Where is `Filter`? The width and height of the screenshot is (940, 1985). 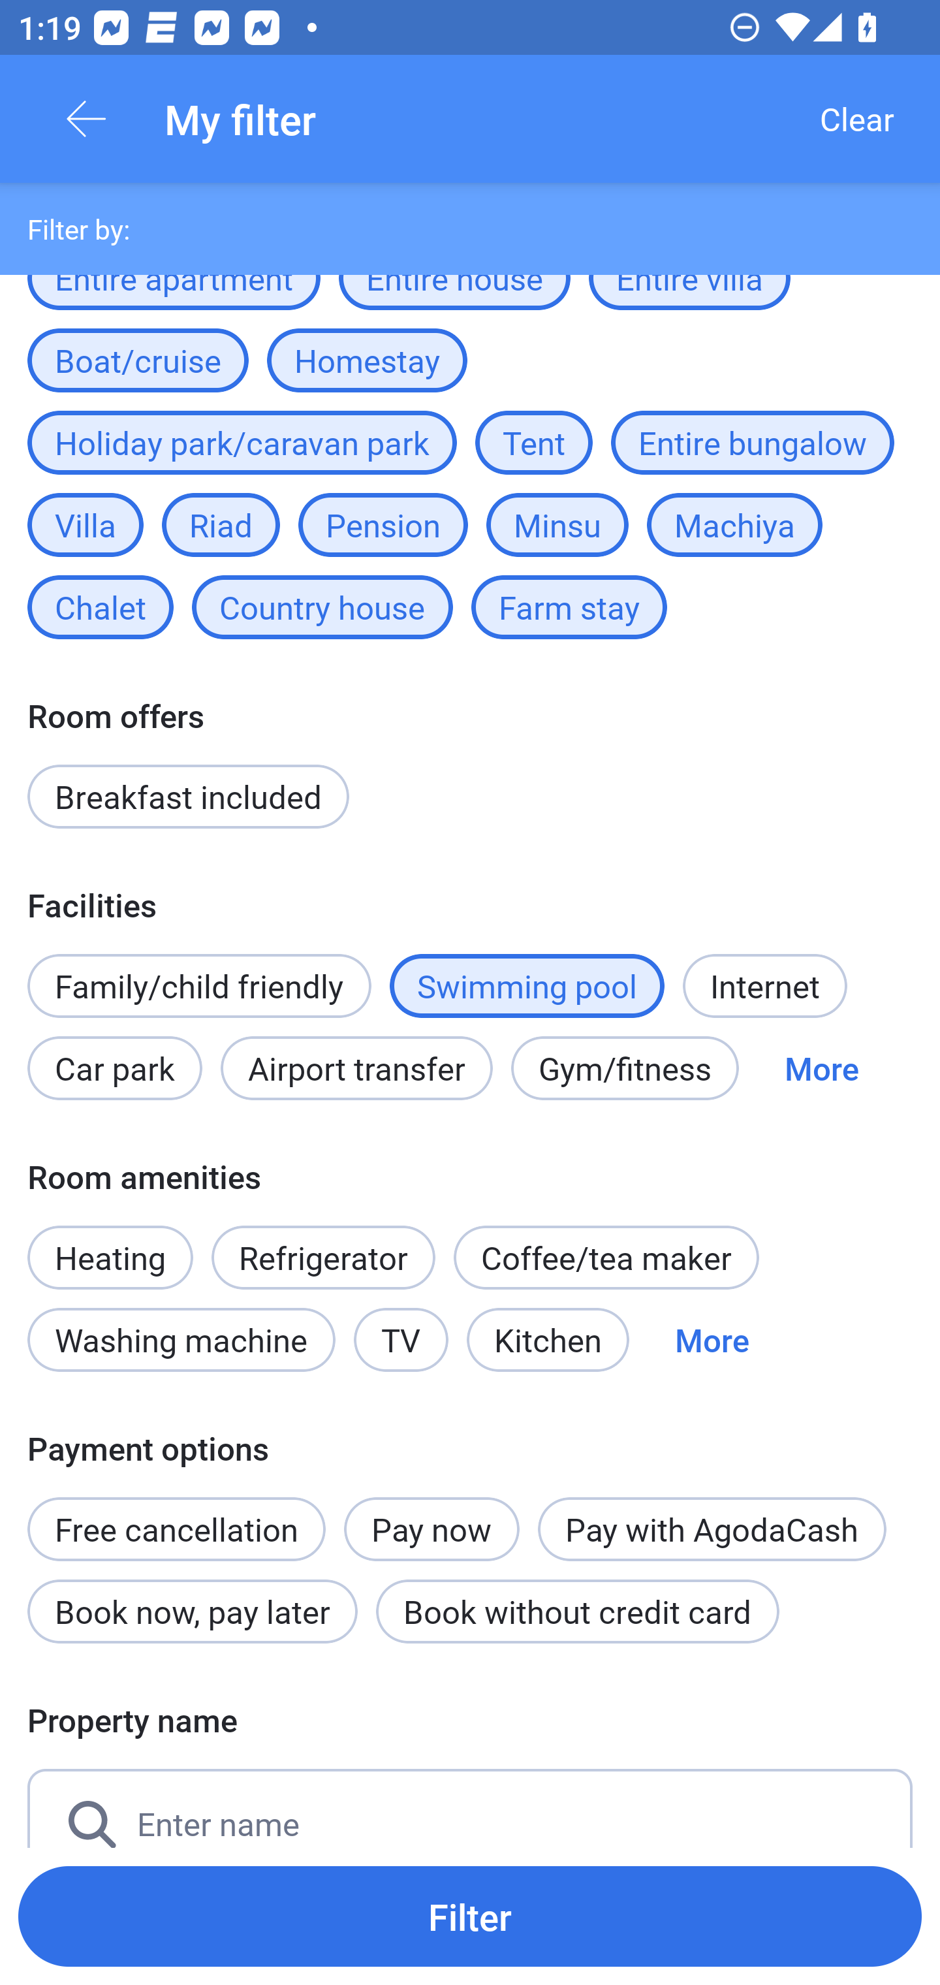
Filter is located at coordinates (470, 1916).